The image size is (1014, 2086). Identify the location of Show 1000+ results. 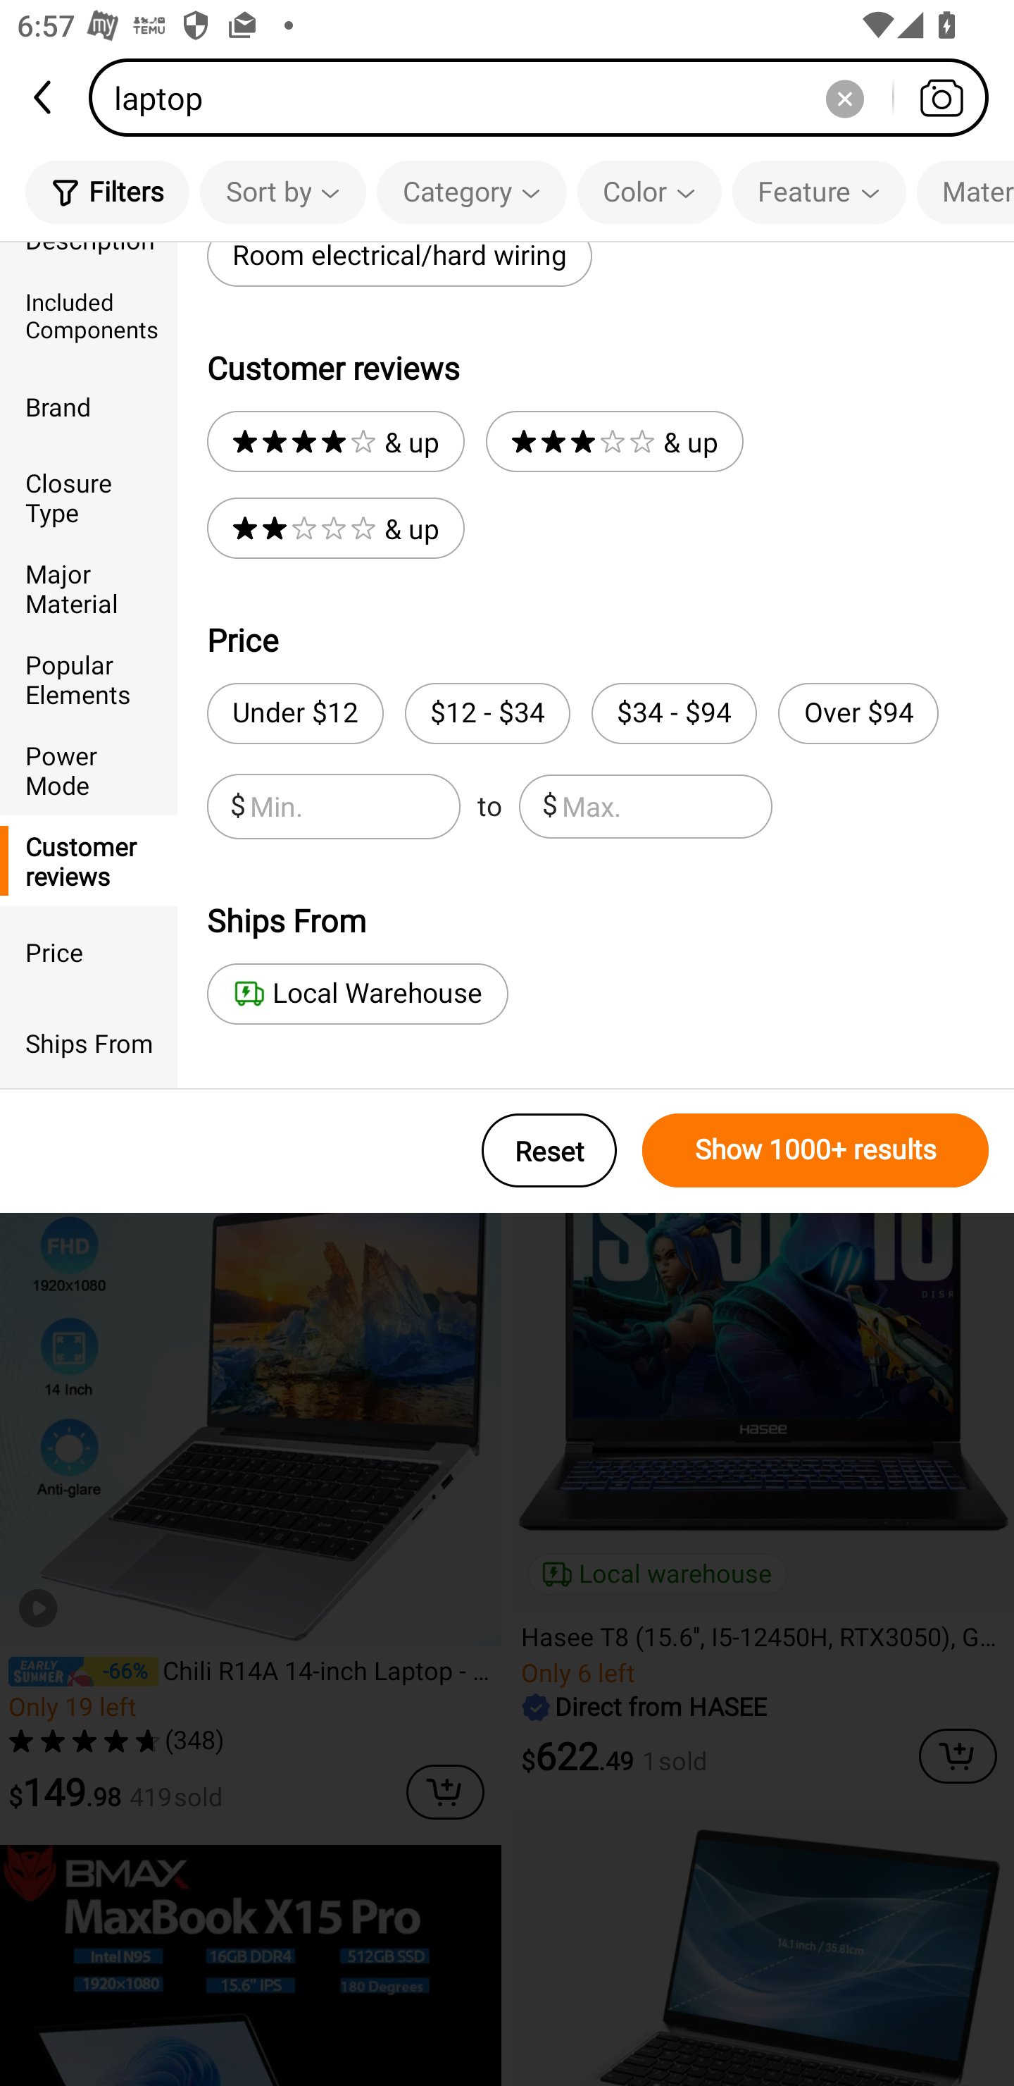
(815, 1150).